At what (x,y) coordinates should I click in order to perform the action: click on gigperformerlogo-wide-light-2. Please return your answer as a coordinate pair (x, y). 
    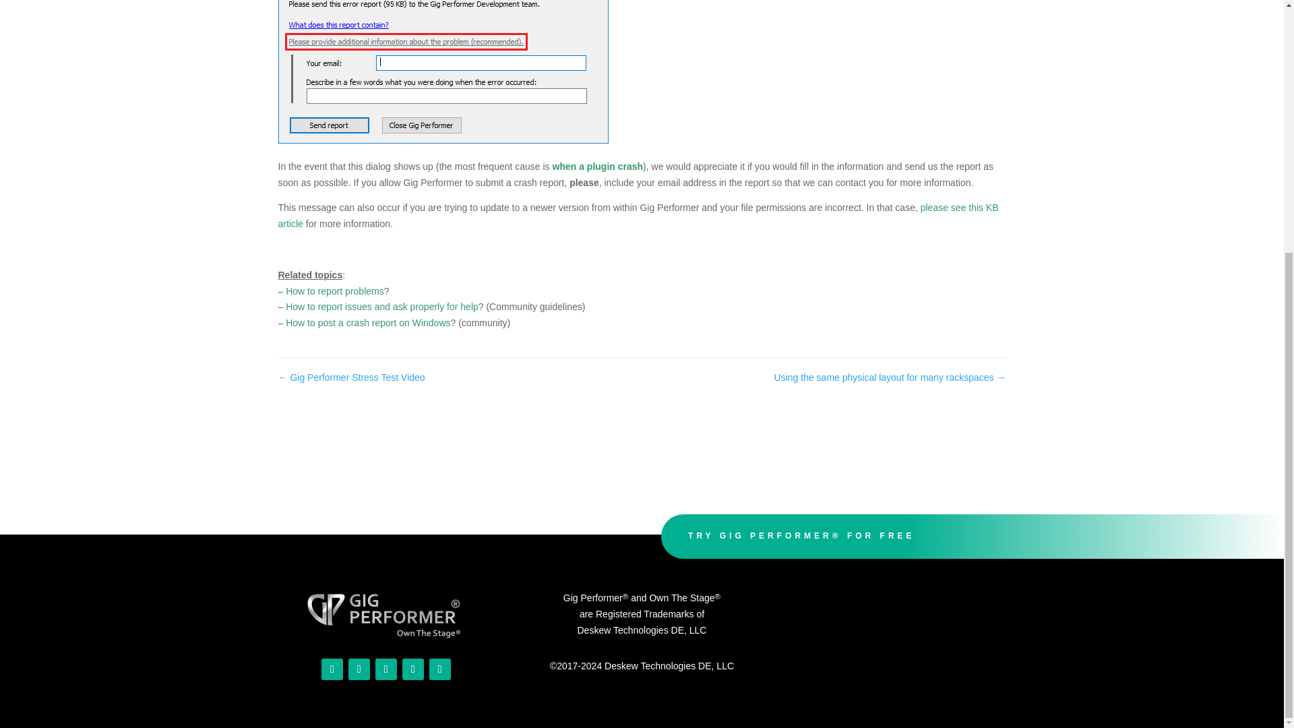
    Looking at the image, I should click on (386, 614).